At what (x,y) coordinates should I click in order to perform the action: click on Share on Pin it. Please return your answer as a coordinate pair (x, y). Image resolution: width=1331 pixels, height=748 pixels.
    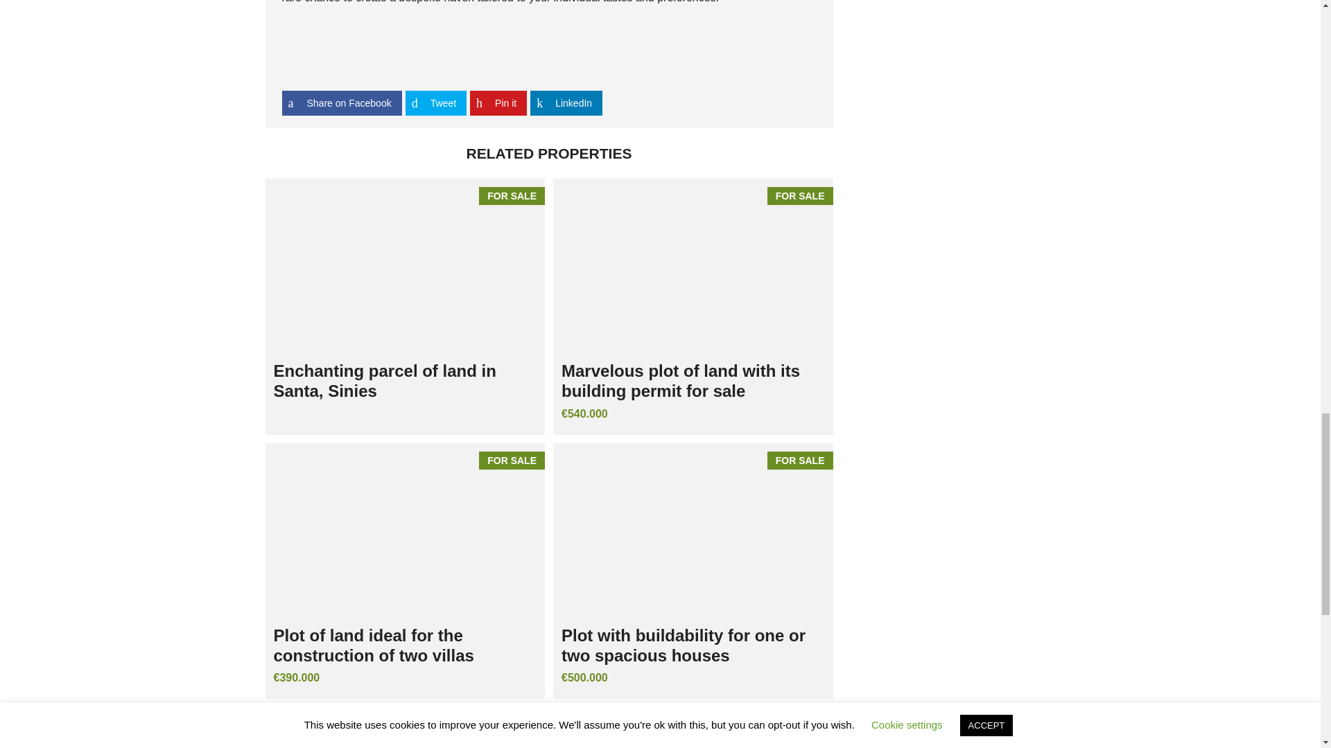
    Looking at the image, I should click on (498, 103).